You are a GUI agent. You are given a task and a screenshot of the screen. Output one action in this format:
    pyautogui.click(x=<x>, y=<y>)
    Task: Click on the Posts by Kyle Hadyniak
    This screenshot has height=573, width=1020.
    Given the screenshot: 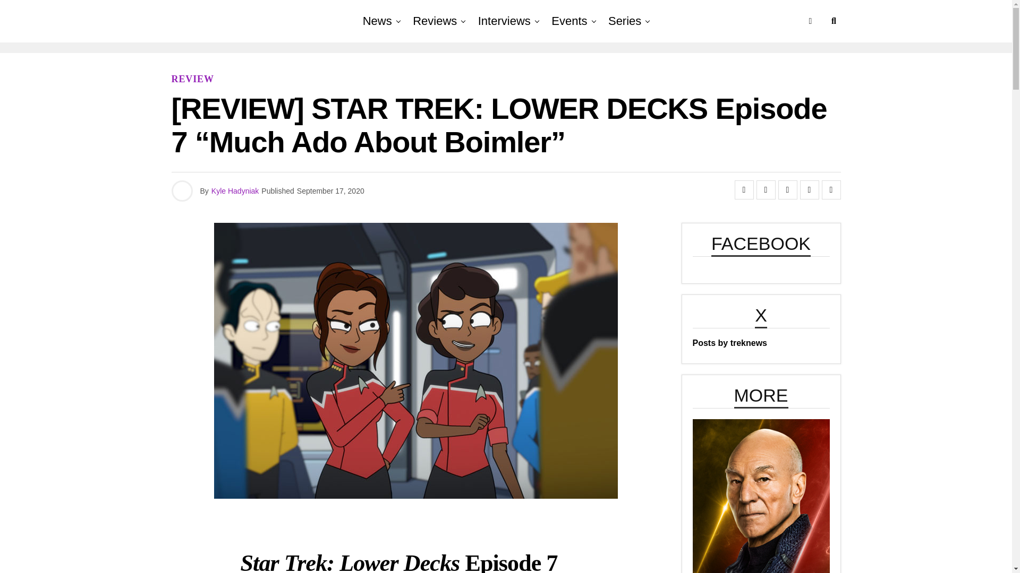 What is the action you would take?
    pyautogui.click(x=235, y=191)
    